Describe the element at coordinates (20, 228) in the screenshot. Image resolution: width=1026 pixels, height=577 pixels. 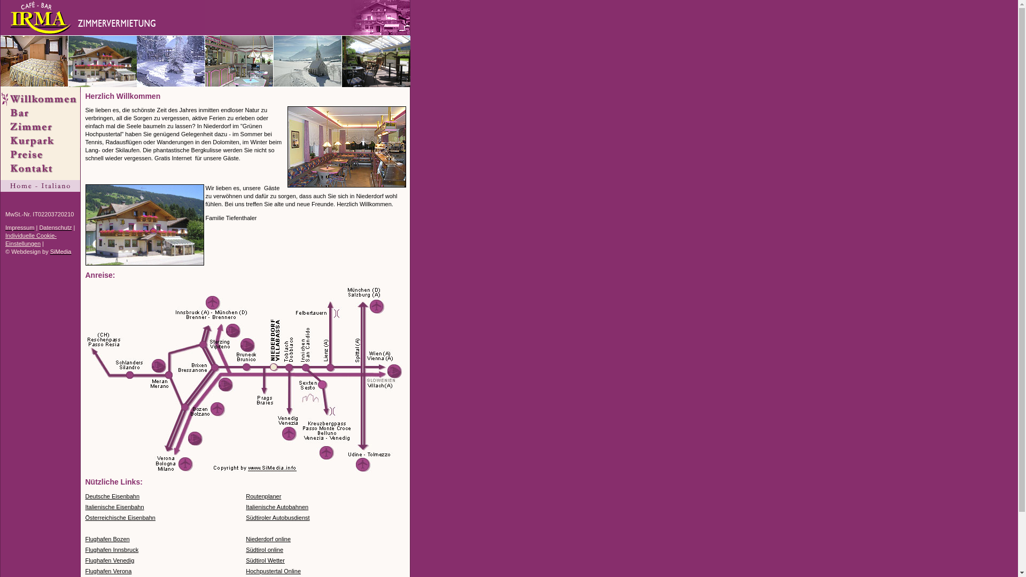
I see `Impressum` at that location.